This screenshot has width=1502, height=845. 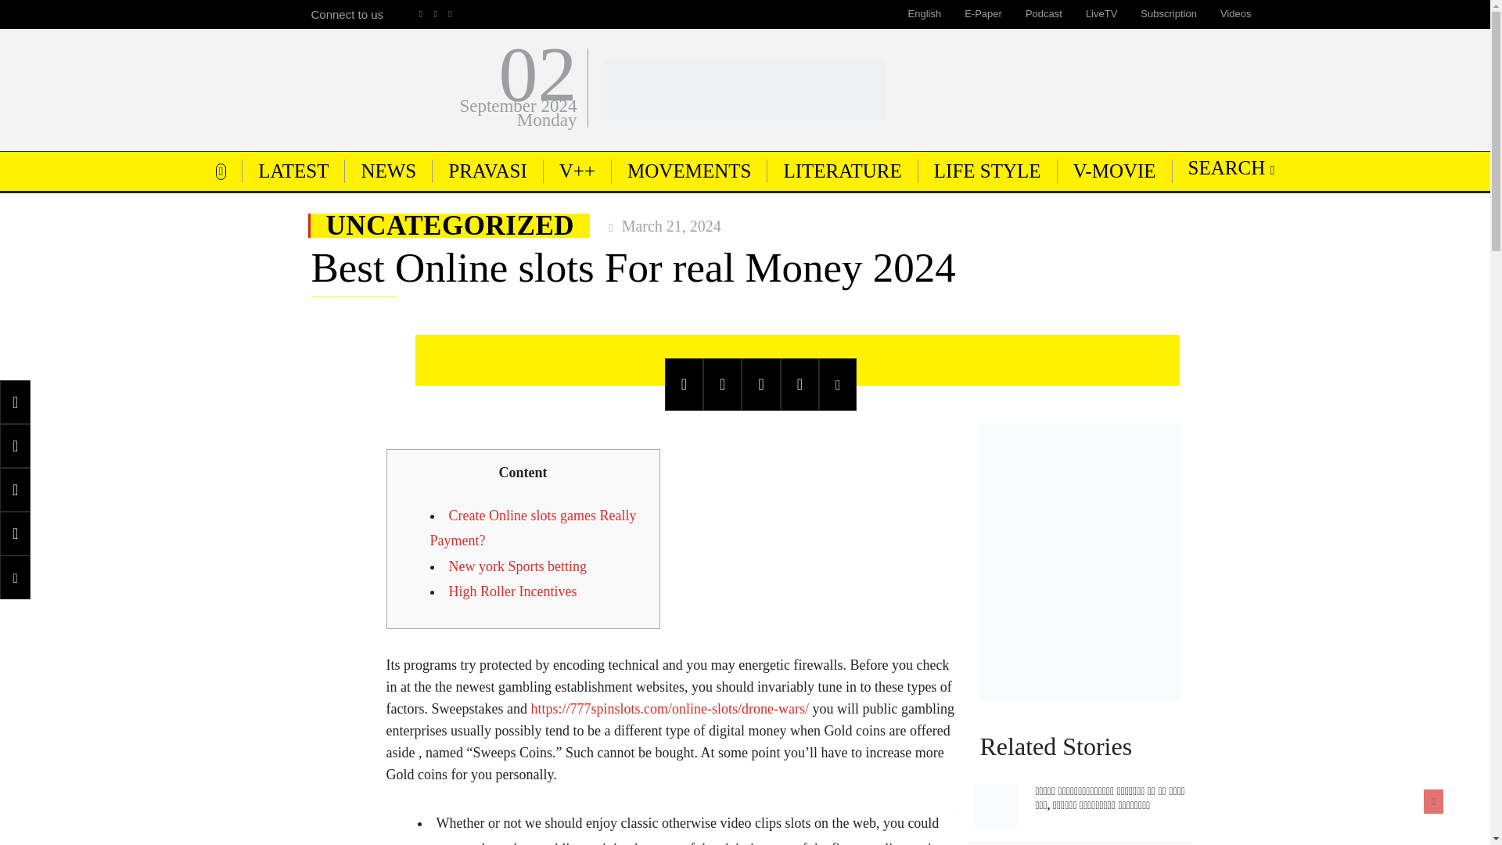 I want to click on LATEST, so click(x=293, y=171).